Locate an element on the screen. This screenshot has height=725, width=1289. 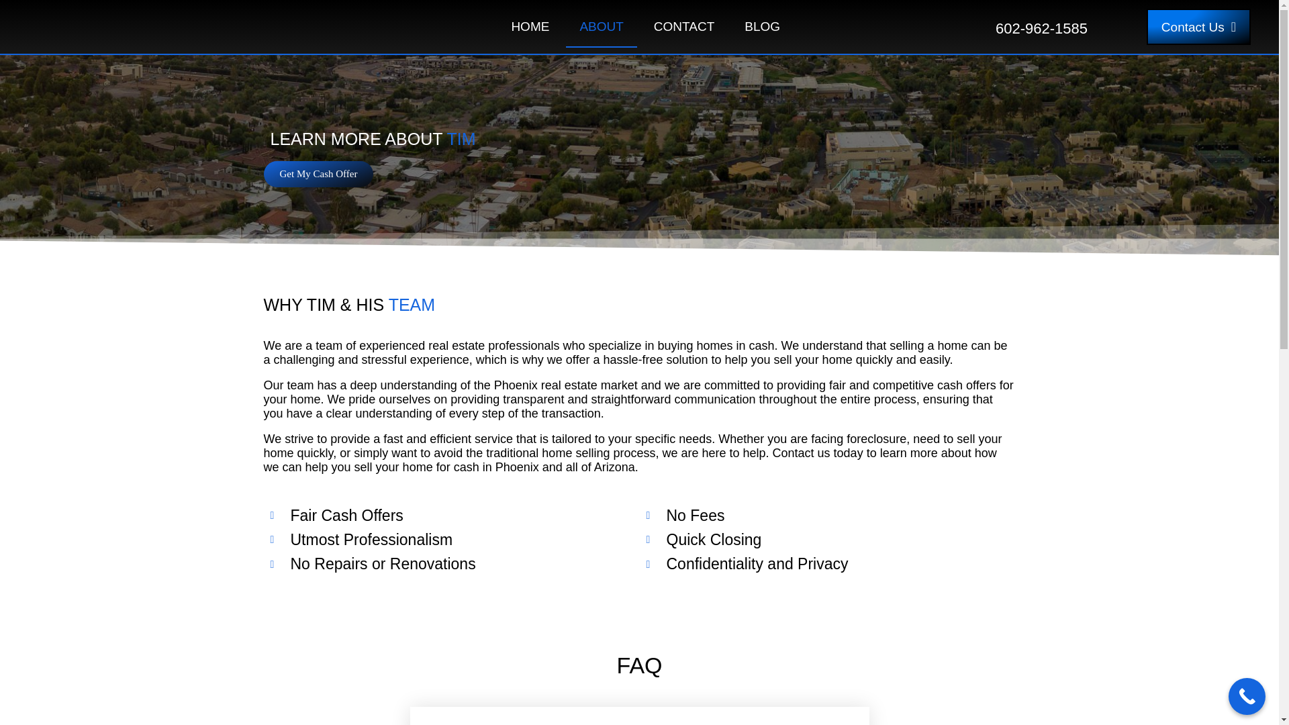
ABOUT is located at coordinates (601, 27).